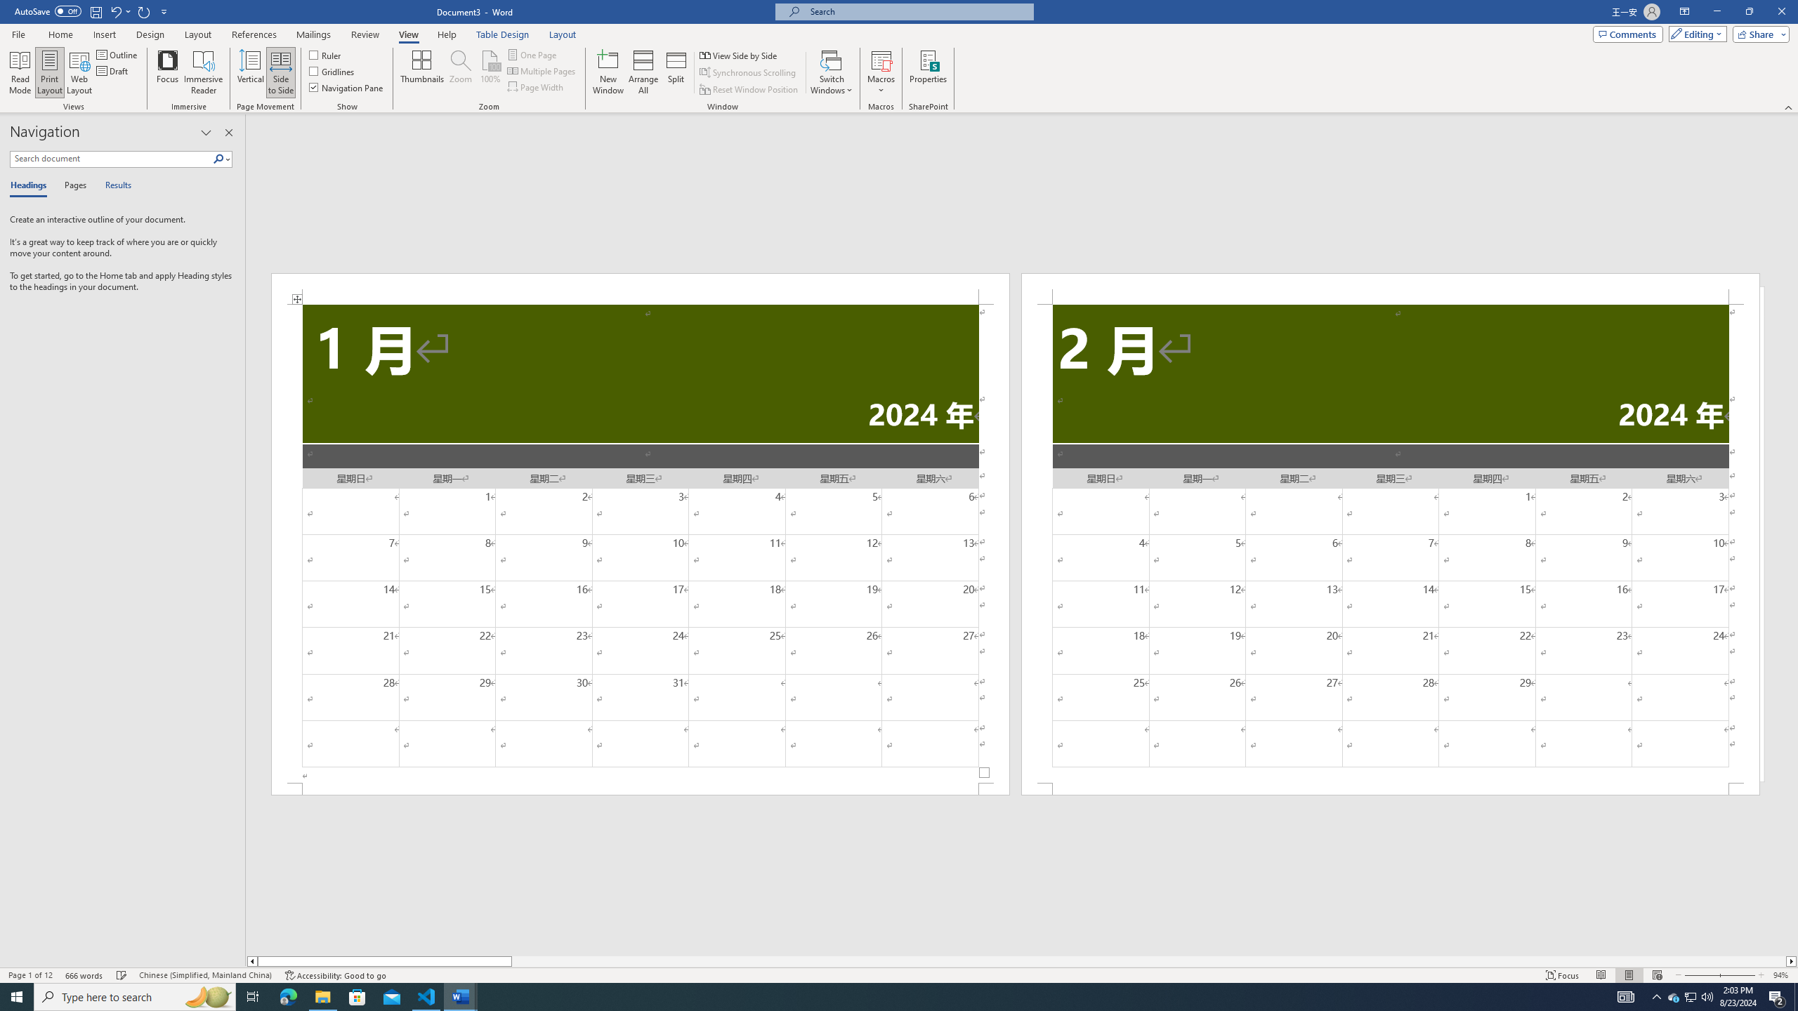  What do you see at coordinates (168, 72) in the screenshot?
I see `Focus` at bounding box center [168, 72].